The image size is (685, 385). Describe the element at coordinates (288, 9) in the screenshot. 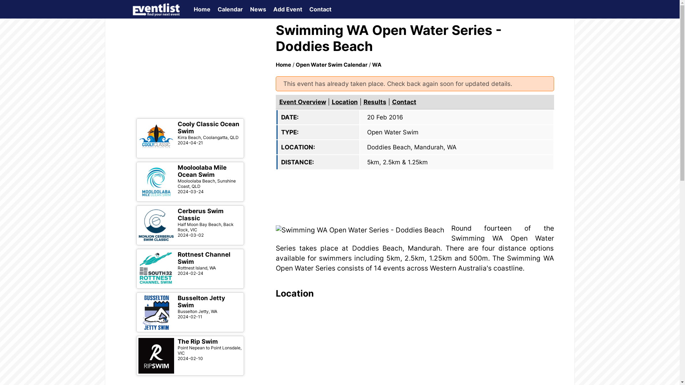

I see `Add Event` at that location.